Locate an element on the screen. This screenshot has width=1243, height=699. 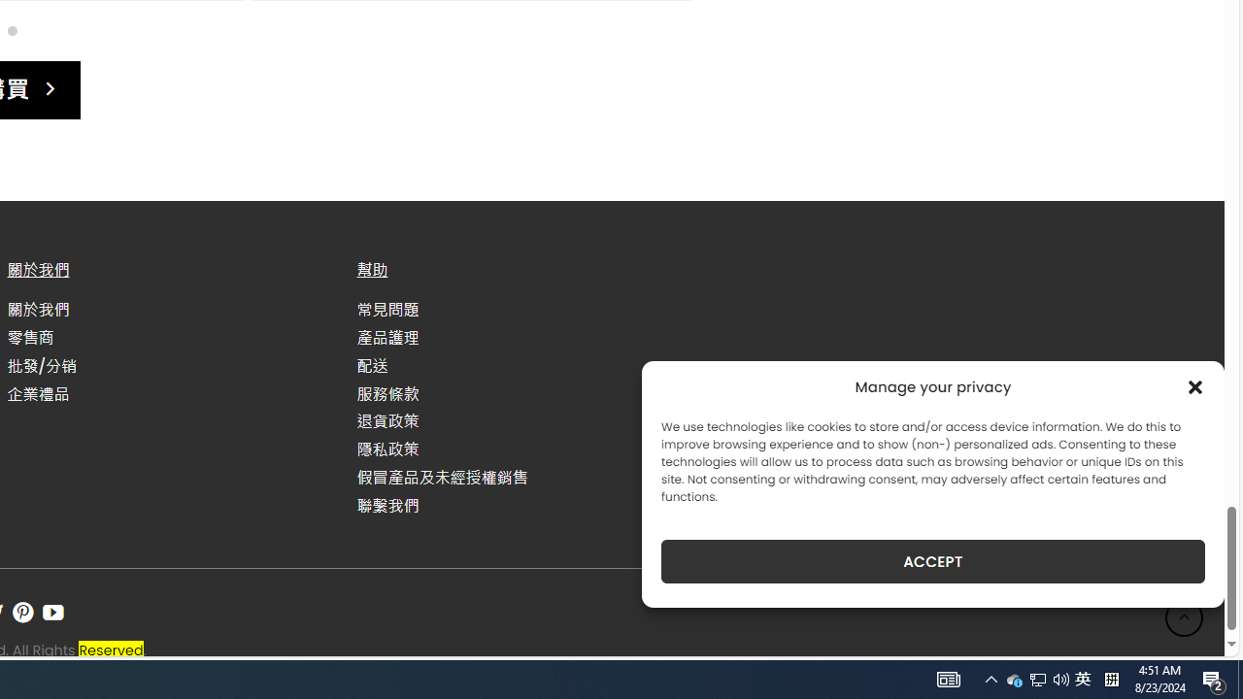
Go to top is located at coordinates (1185, 617).